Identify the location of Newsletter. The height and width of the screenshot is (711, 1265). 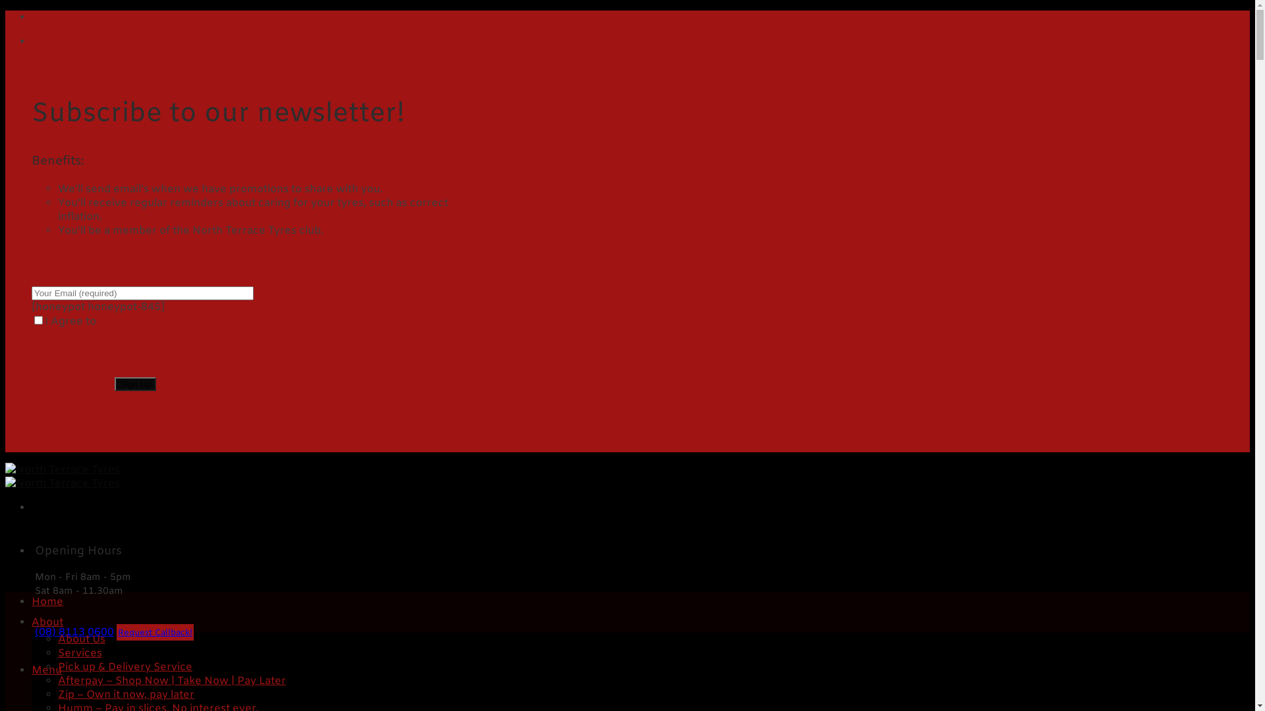
(61, 42).